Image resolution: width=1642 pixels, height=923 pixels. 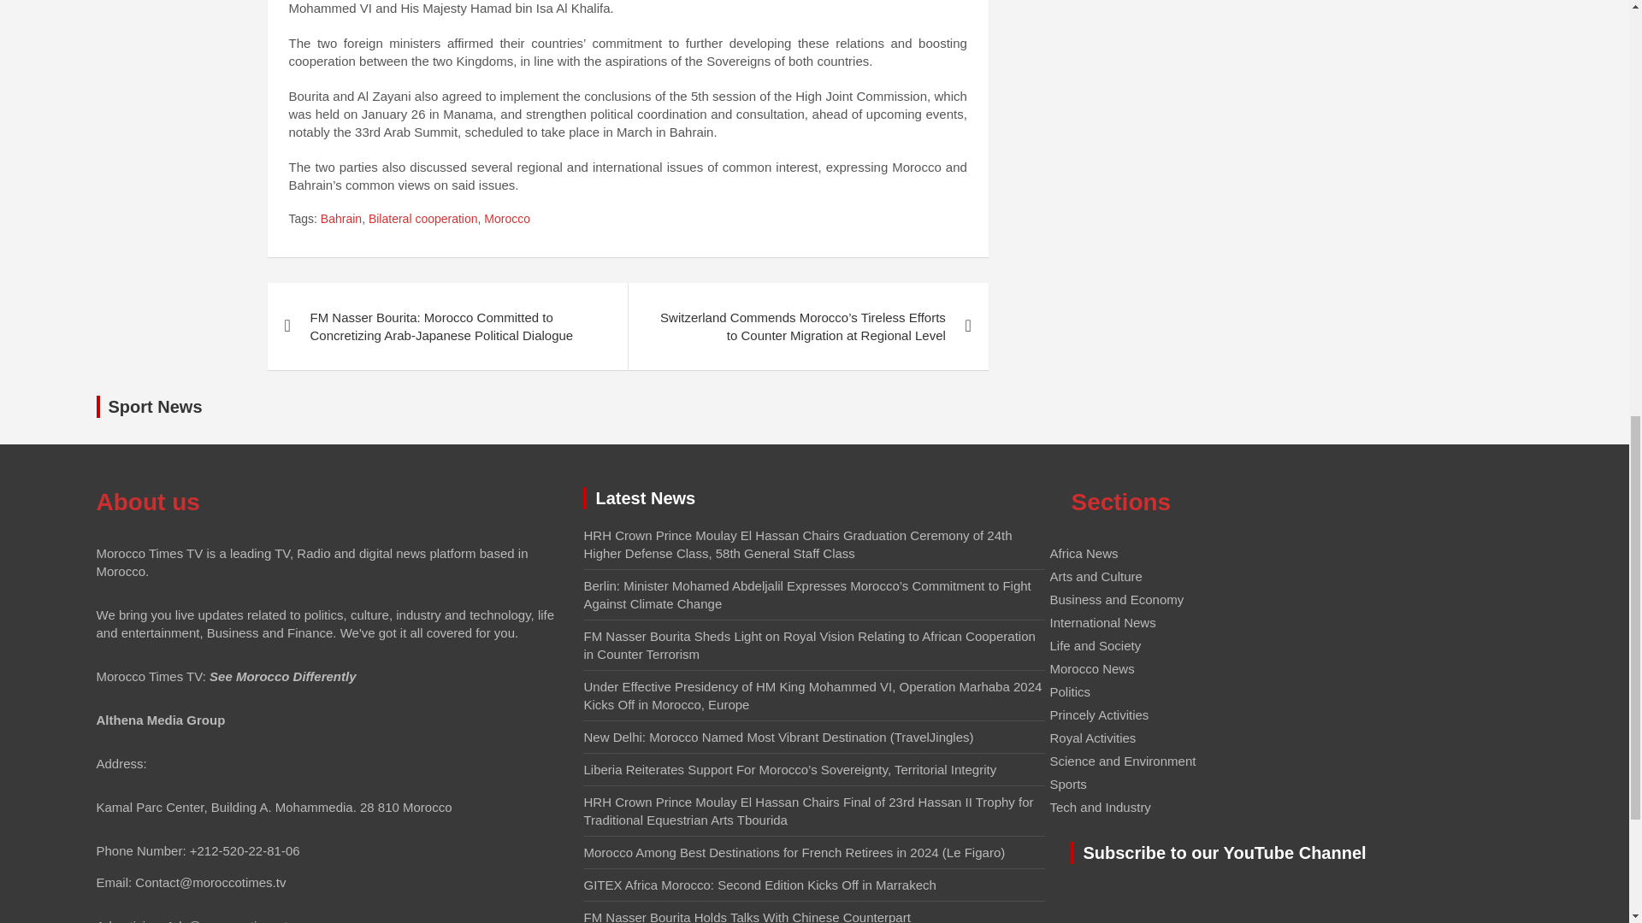 What do you see at coordinates (422, 219) in the screenshot?
I see `Bilateral cooperation` at bounding box center [422, 219].